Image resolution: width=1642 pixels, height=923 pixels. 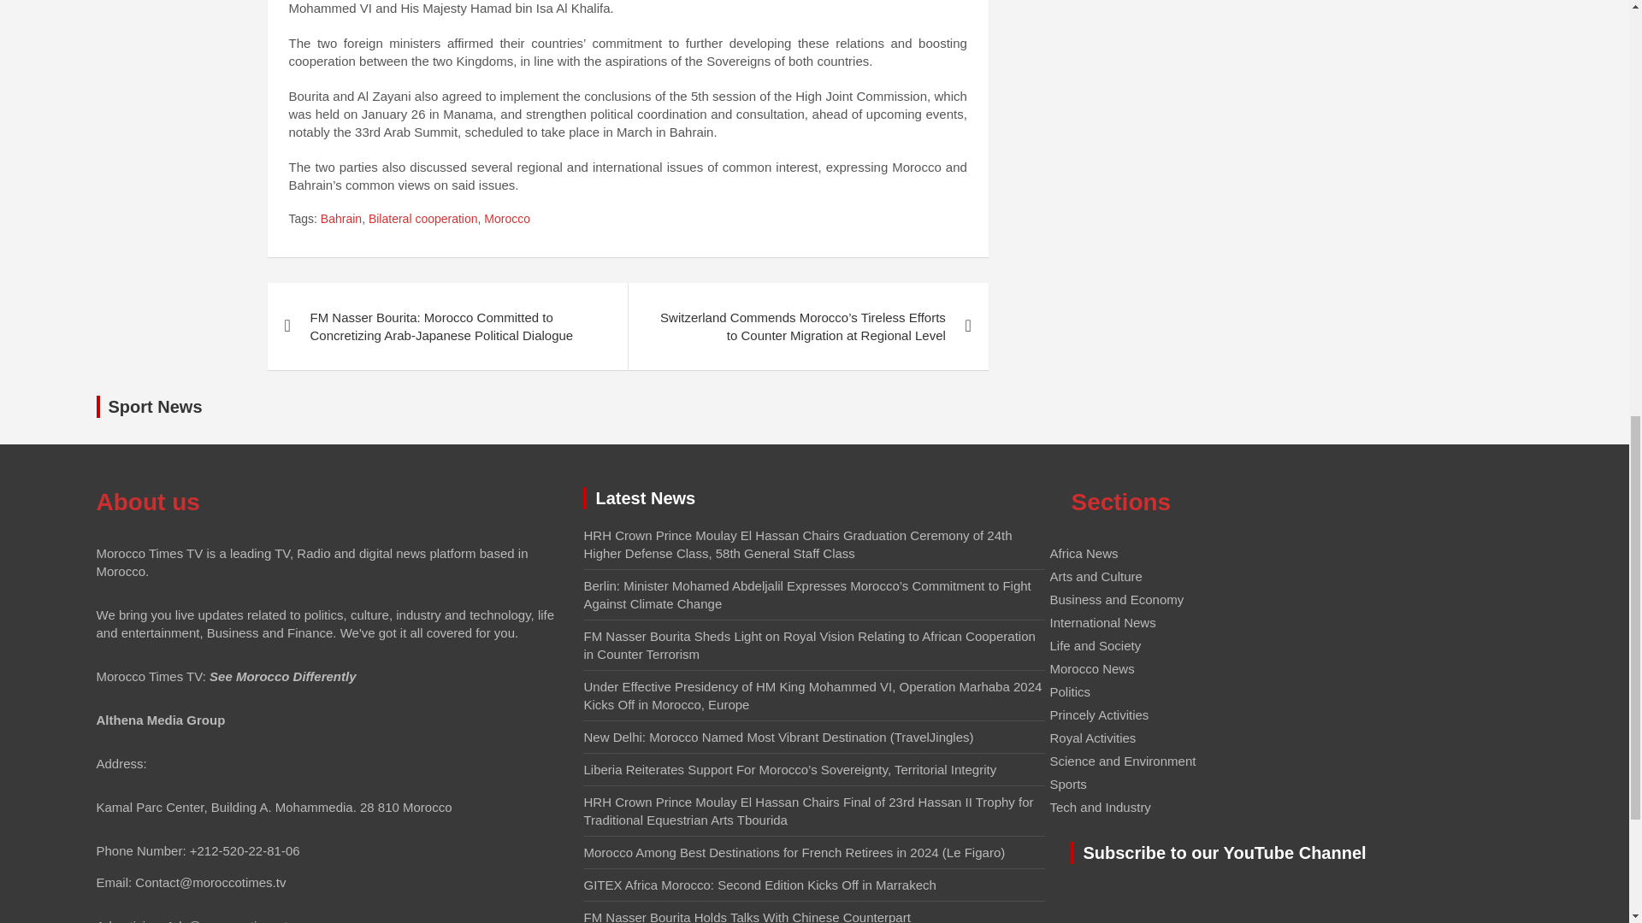 What do you see at coordinates (422, 219) in the screenshot?
I see `Bilateral cooperation` at bounding box center [422, 219].